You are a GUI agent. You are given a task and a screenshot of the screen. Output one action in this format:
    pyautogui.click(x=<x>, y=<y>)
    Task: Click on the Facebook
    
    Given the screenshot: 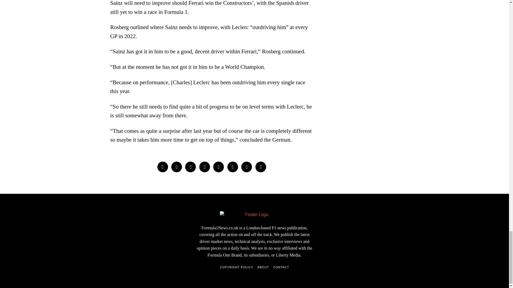 What is the action you would take?
    pyautogui.click(x=162, y=167)
    